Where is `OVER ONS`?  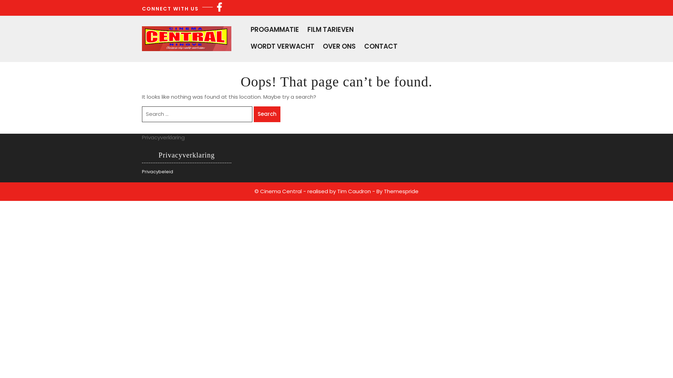
OVER ONS is located at coordinates (356, 46).